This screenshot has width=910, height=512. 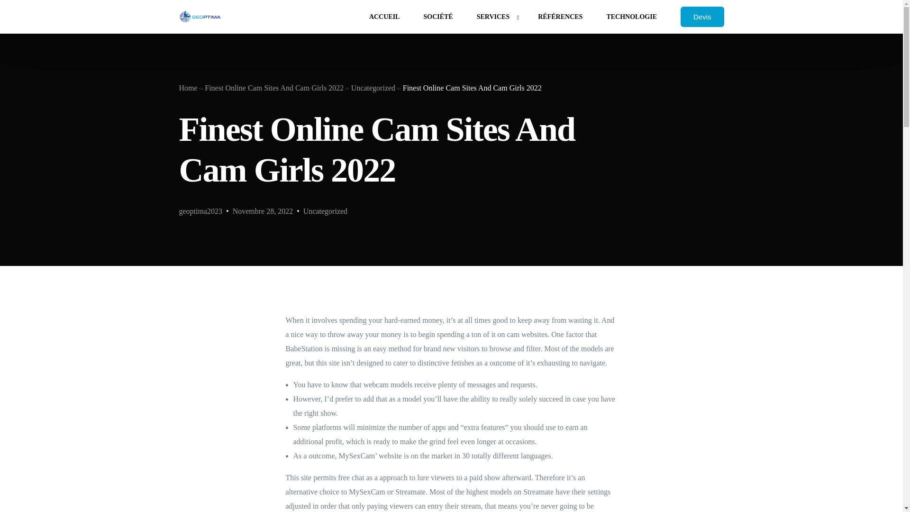 I want to click on Finest Online Cam Sites And Cam Girls 2022, so click(x=274, y=88).